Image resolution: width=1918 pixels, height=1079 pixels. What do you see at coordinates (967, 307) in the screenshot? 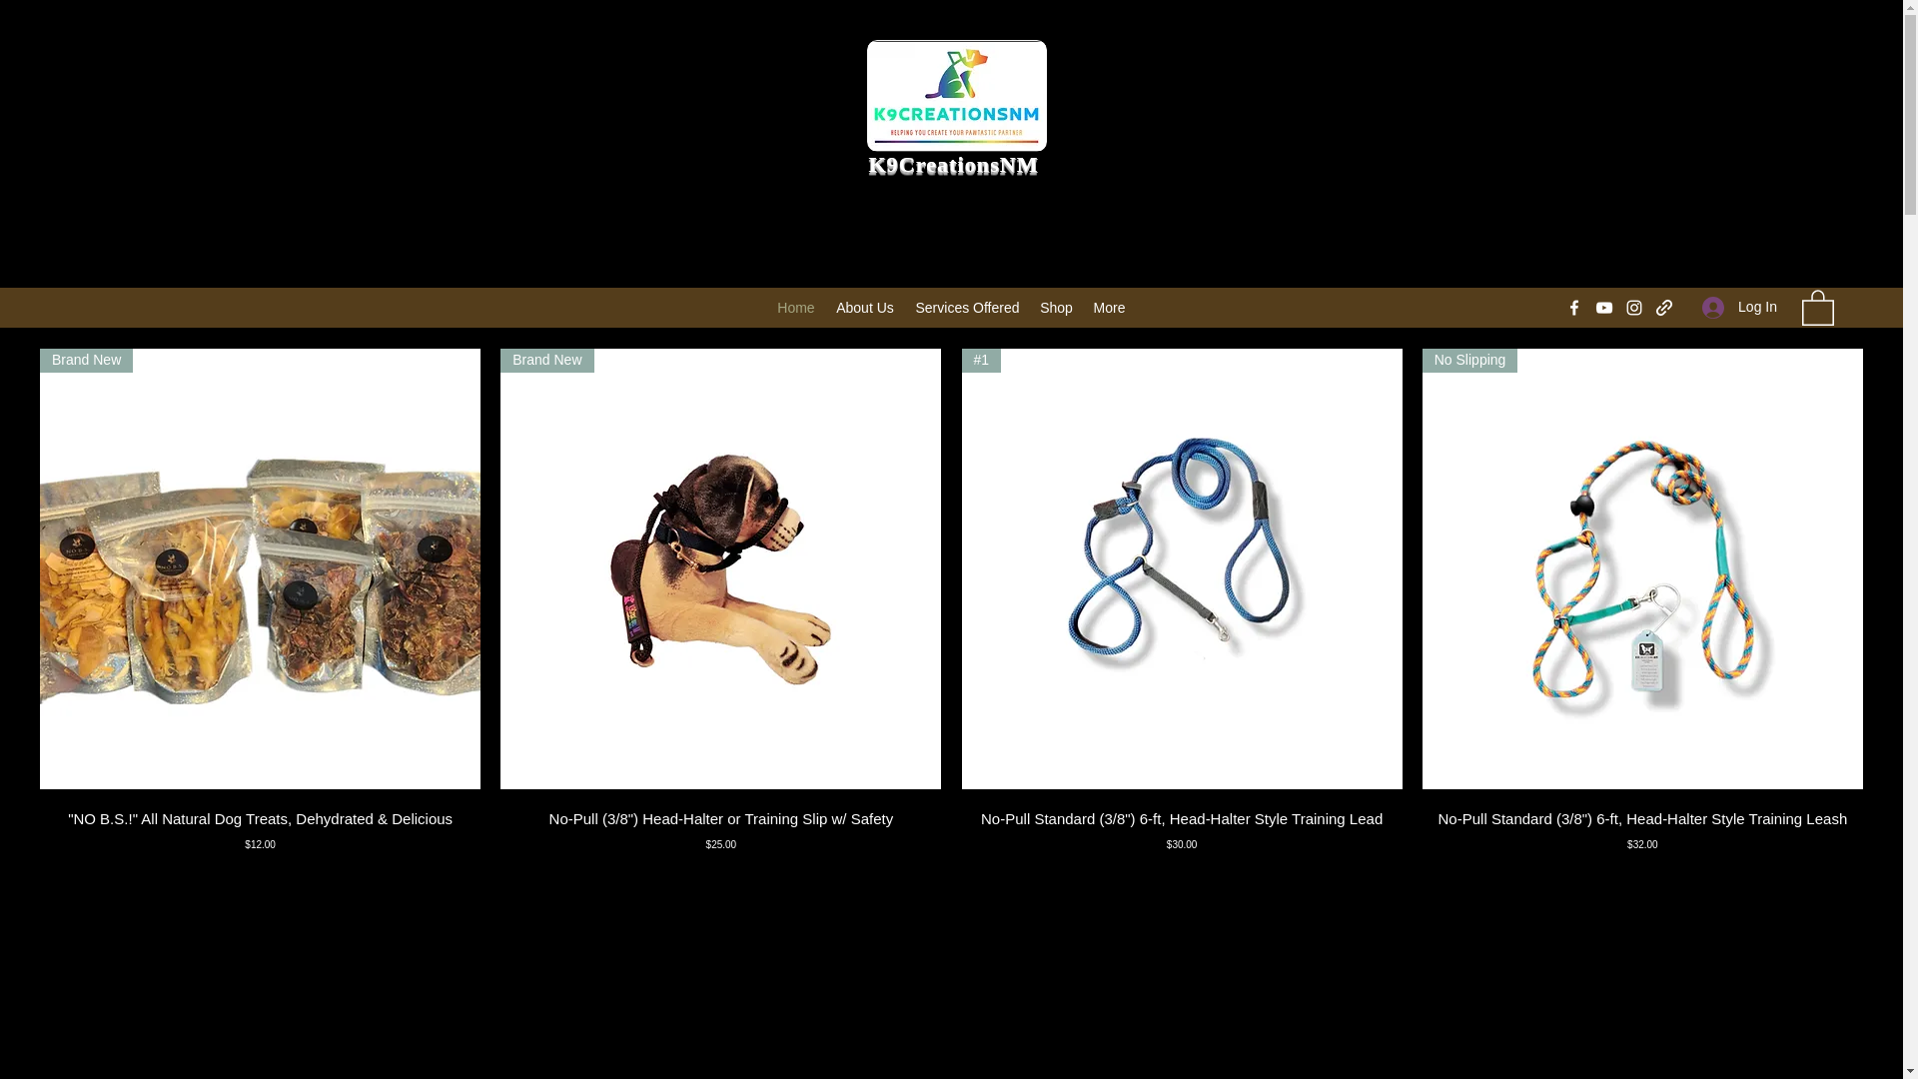
I see `Services Offered` at bounding box center [967, 307].